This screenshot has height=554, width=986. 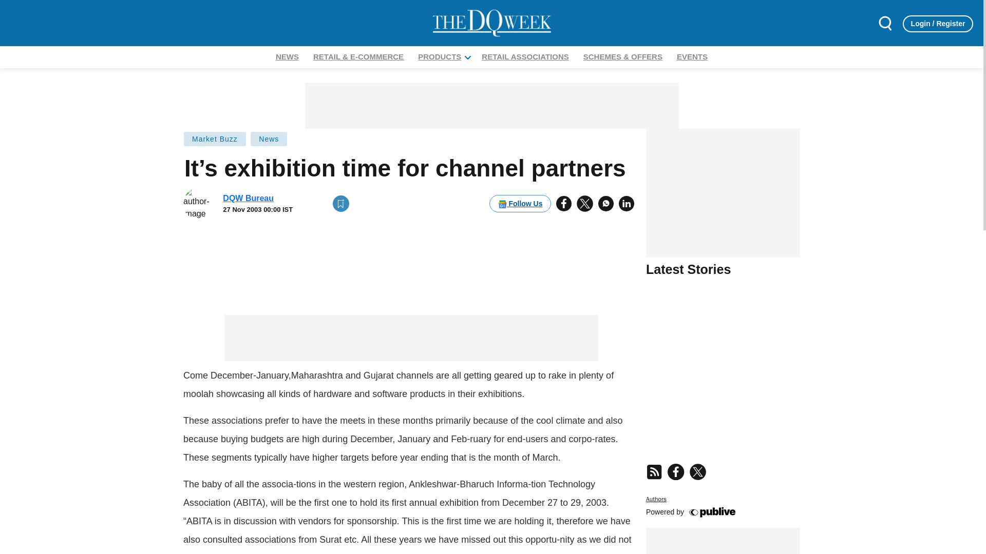 What do you see at coordinates (656, 499) in the screenshot?
I see `Authors` at bounding box center [656, 499].